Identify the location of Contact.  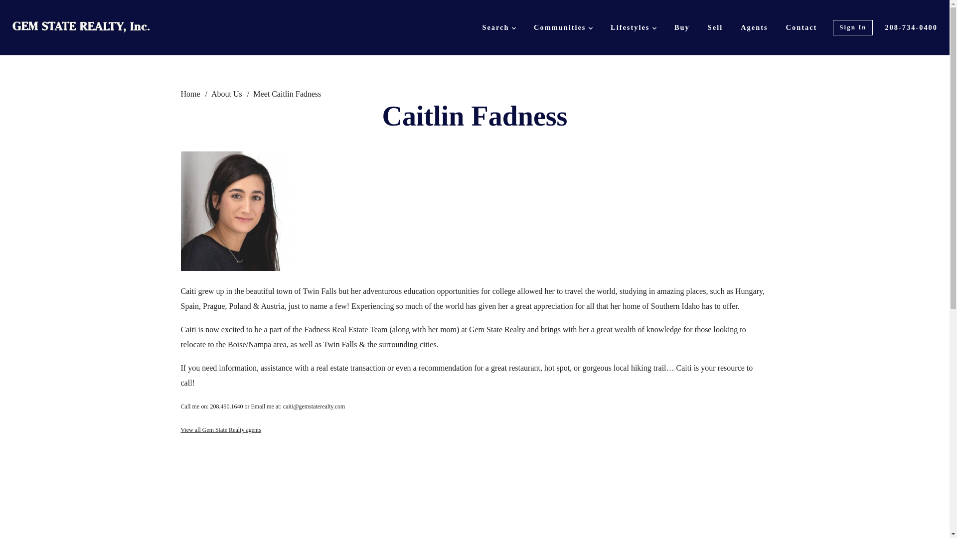
(801, 27).